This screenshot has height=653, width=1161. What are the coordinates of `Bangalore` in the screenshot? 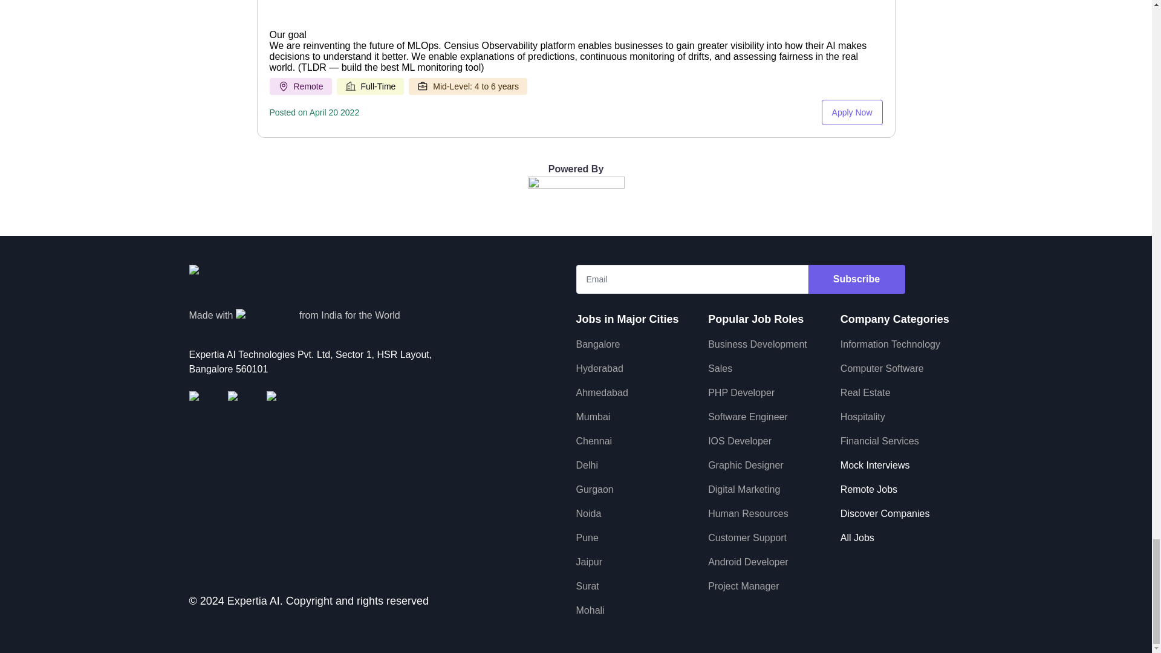 It's located at (597, 343).